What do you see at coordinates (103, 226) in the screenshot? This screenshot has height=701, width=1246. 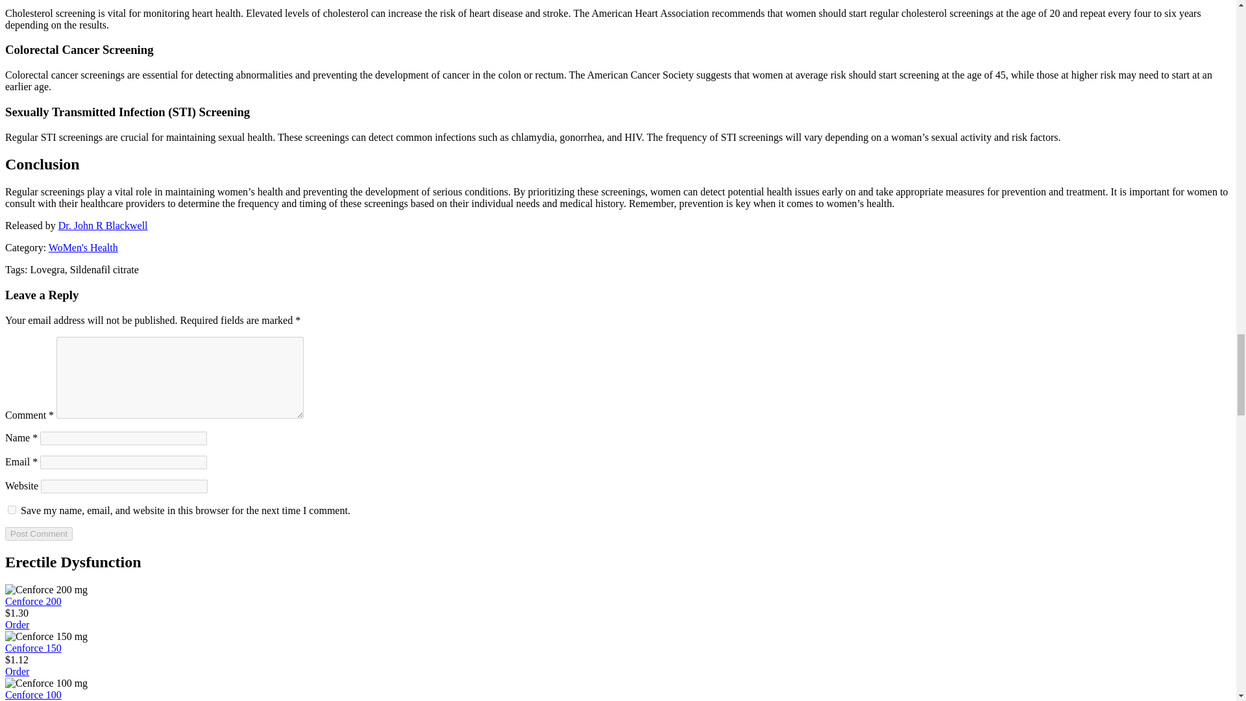 I see `Dr. John R Blackwell` at bounding box center [103, 226].